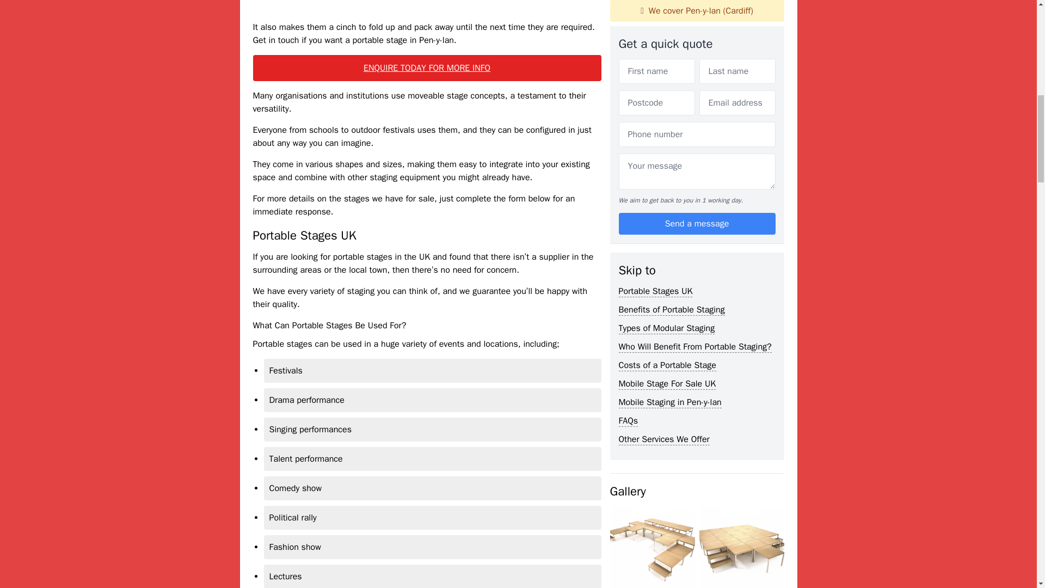 The image size is (1045, 588). Describe the element at coordinates (667, 78) in the screenshot. I see `Costs of a Portable Stage` at that location.